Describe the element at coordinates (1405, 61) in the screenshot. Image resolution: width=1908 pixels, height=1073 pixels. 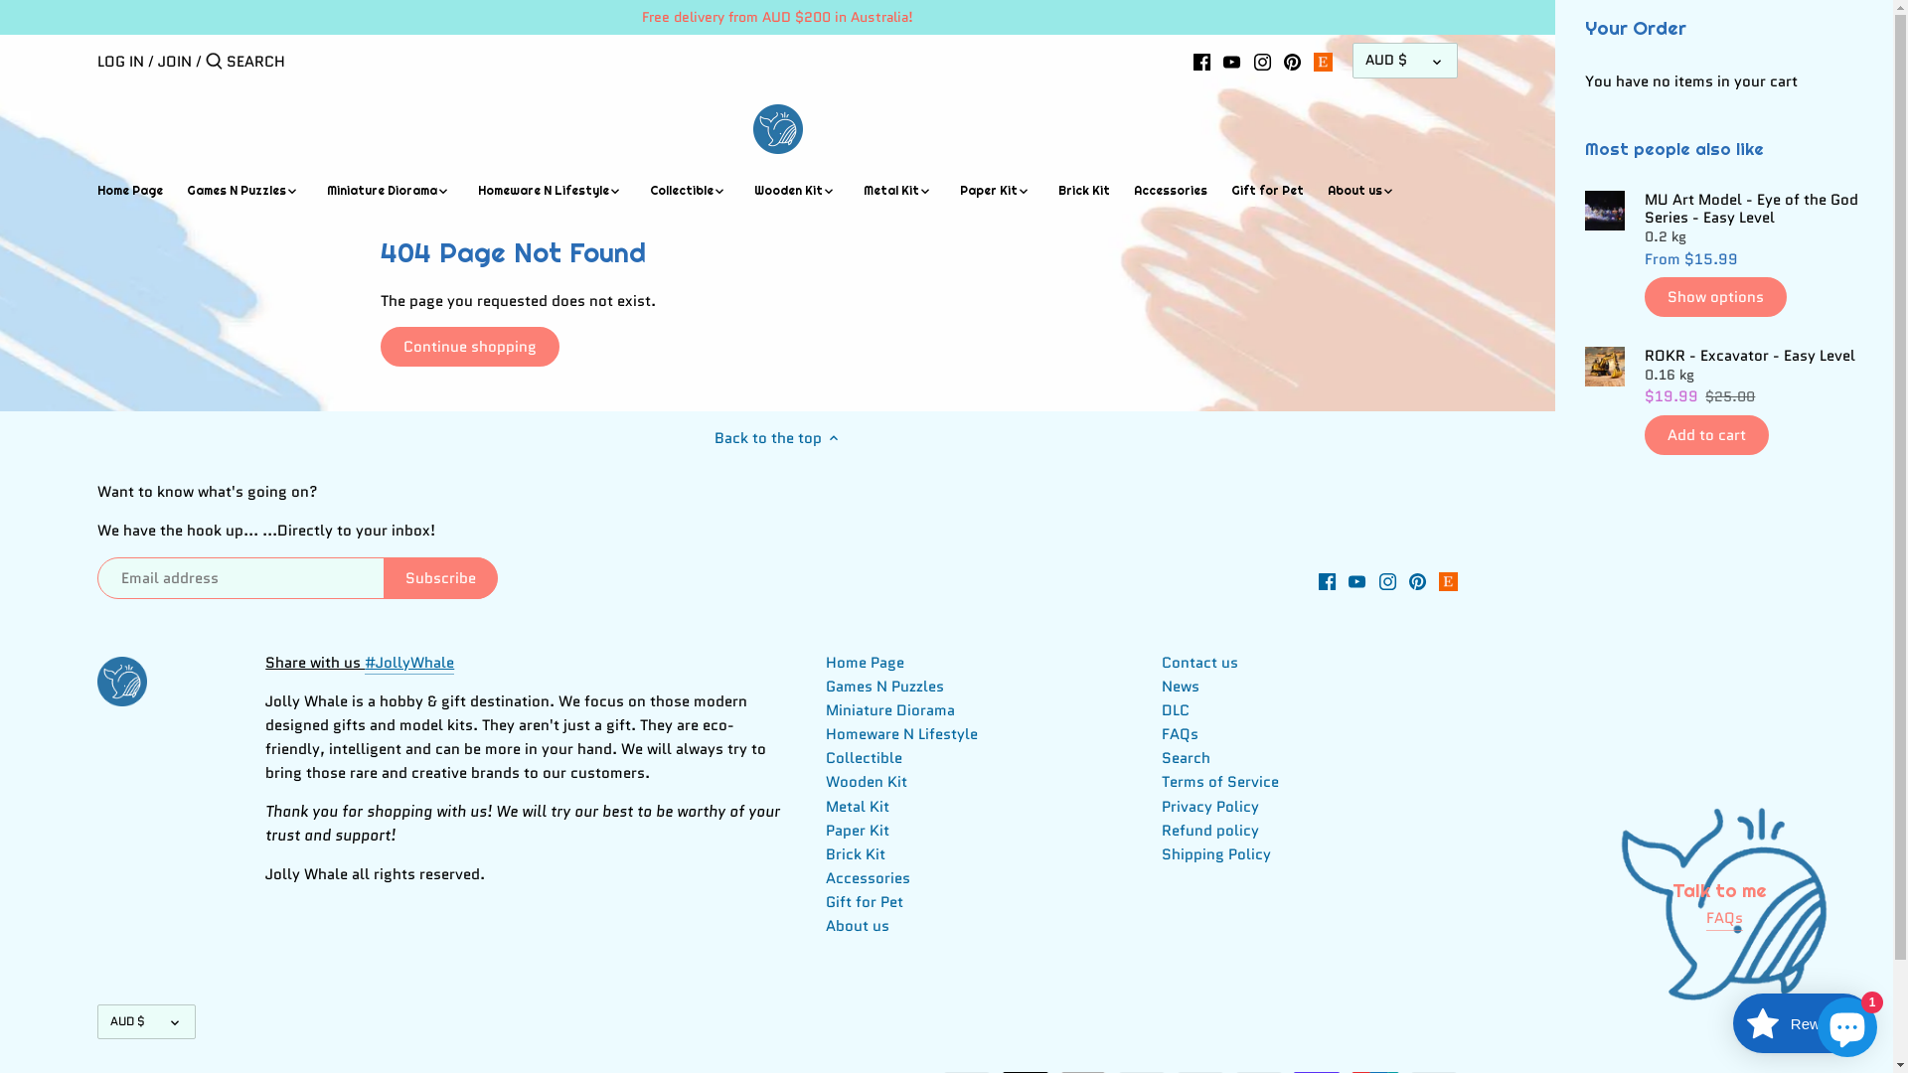
I see `AUD $` at that location.